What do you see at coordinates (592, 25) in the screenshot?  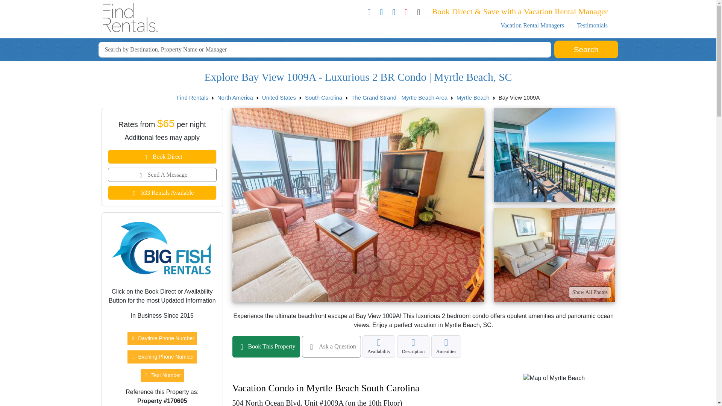 I see `Testimonials` at bounding box center [592, 25].